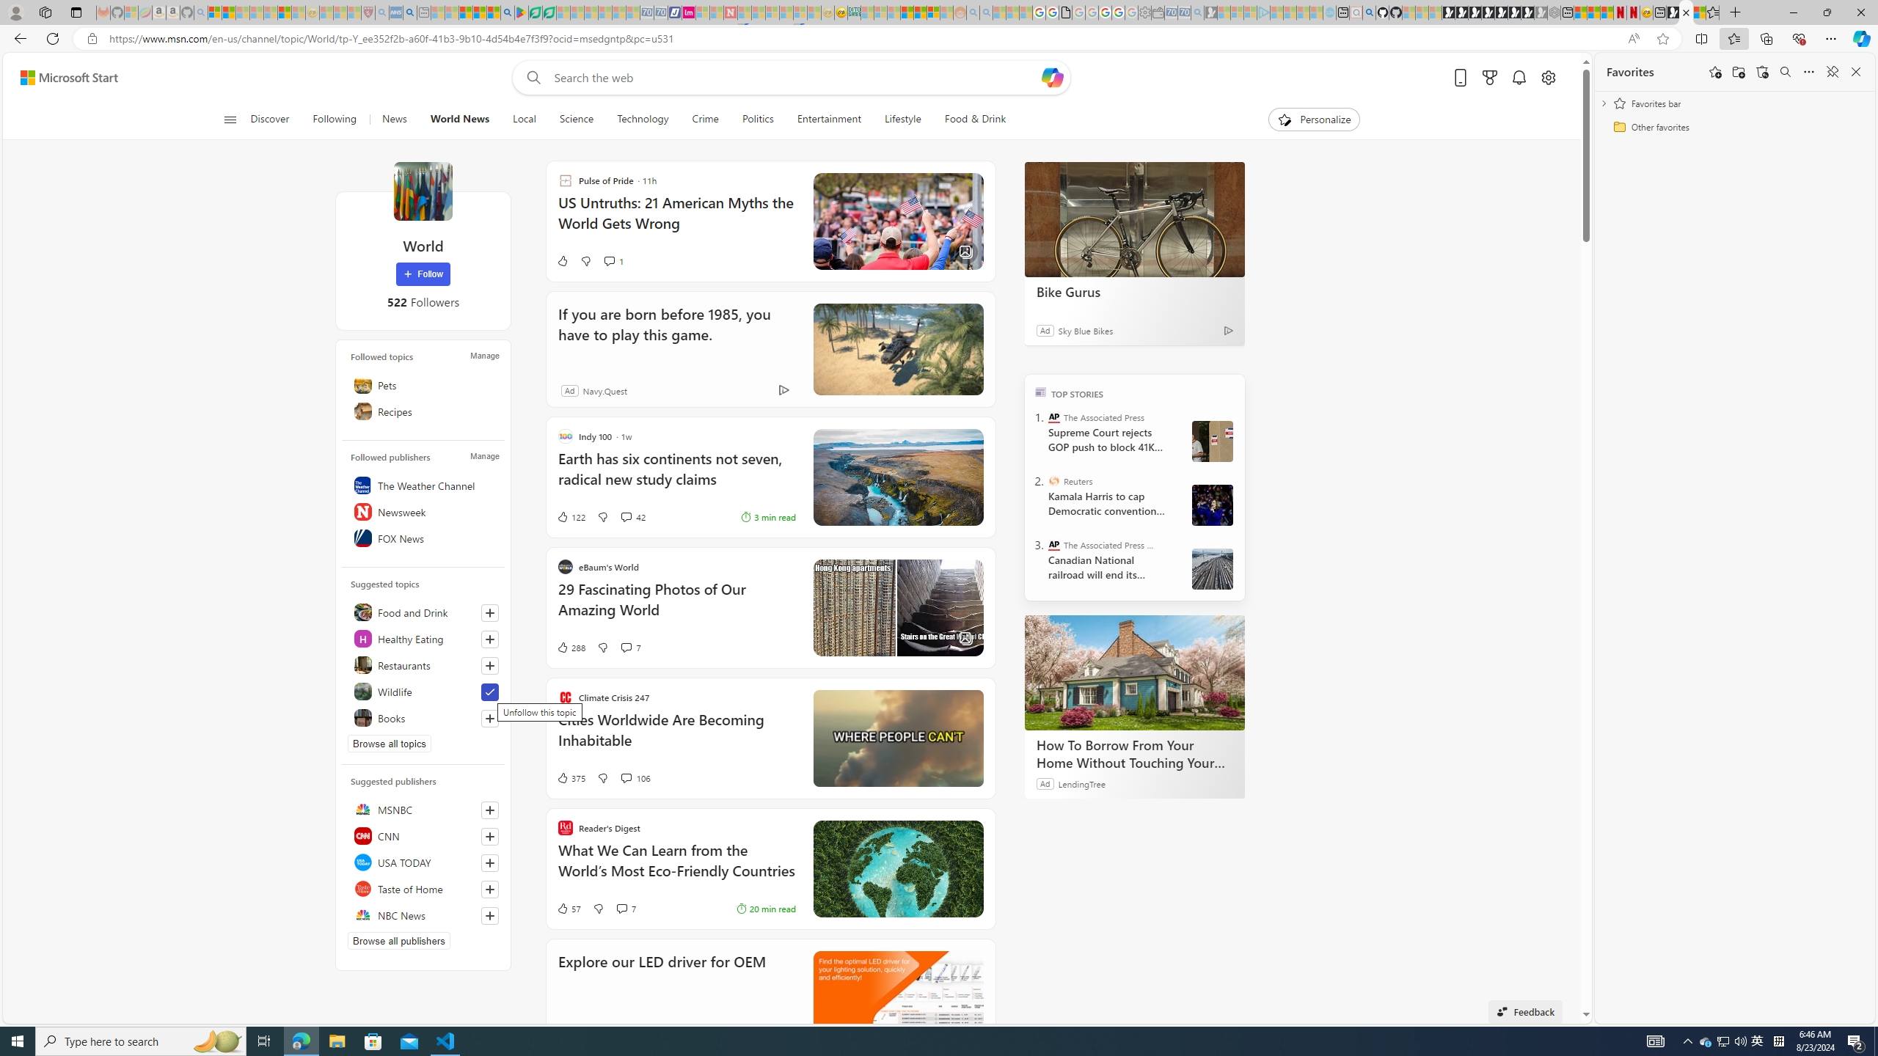 This screenshot has width=1878, height=1056. I want to click on Kinda Frugal - MSN, so click(920, 12).